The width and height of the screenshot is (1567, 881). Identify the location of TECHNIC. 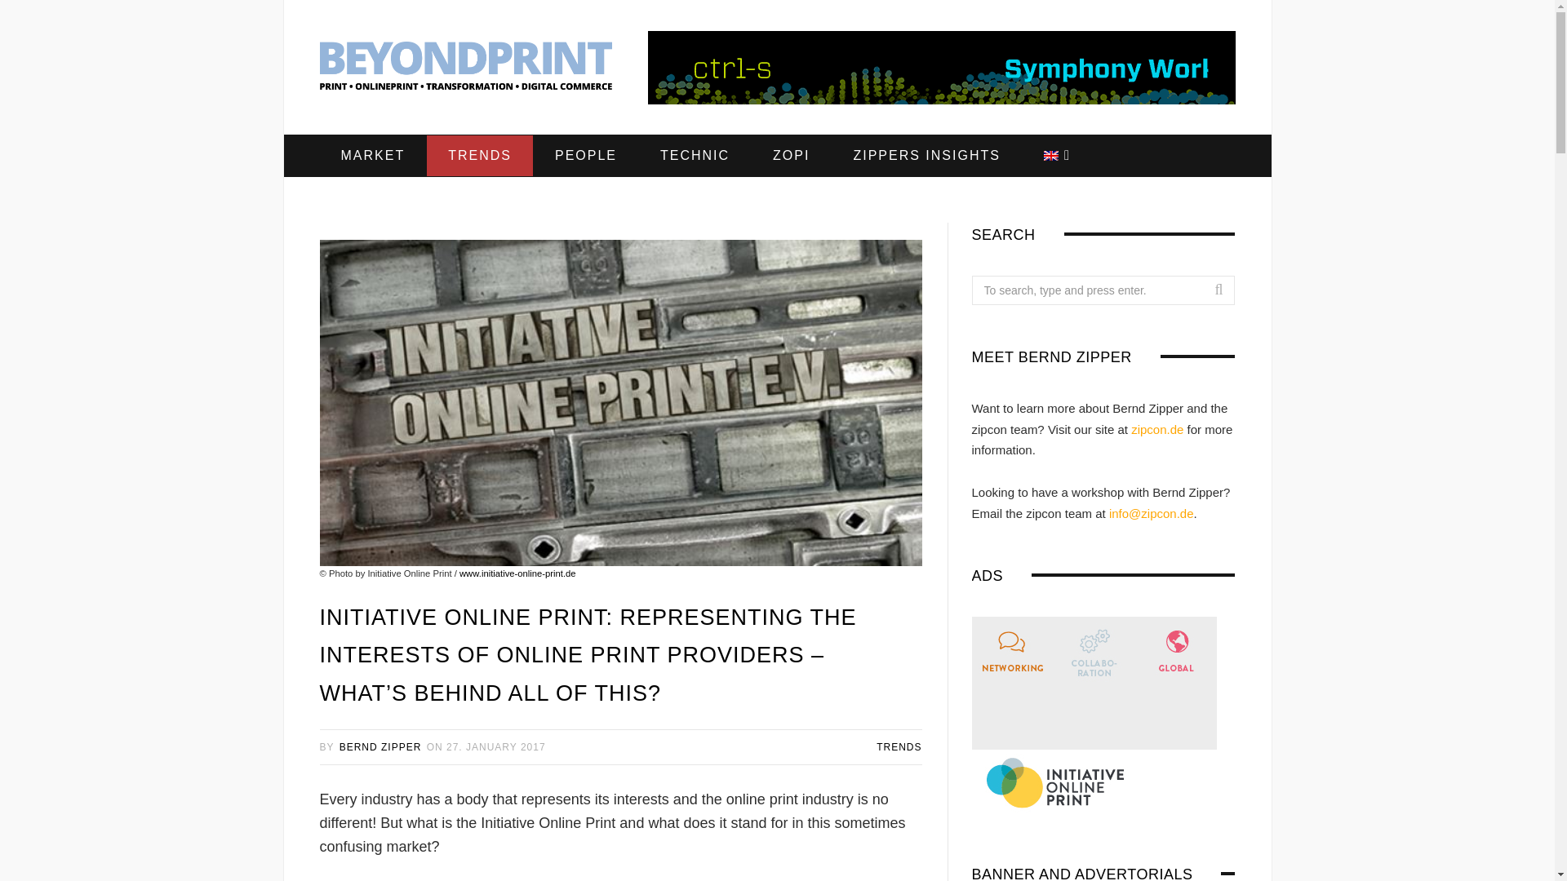
(695, 156).